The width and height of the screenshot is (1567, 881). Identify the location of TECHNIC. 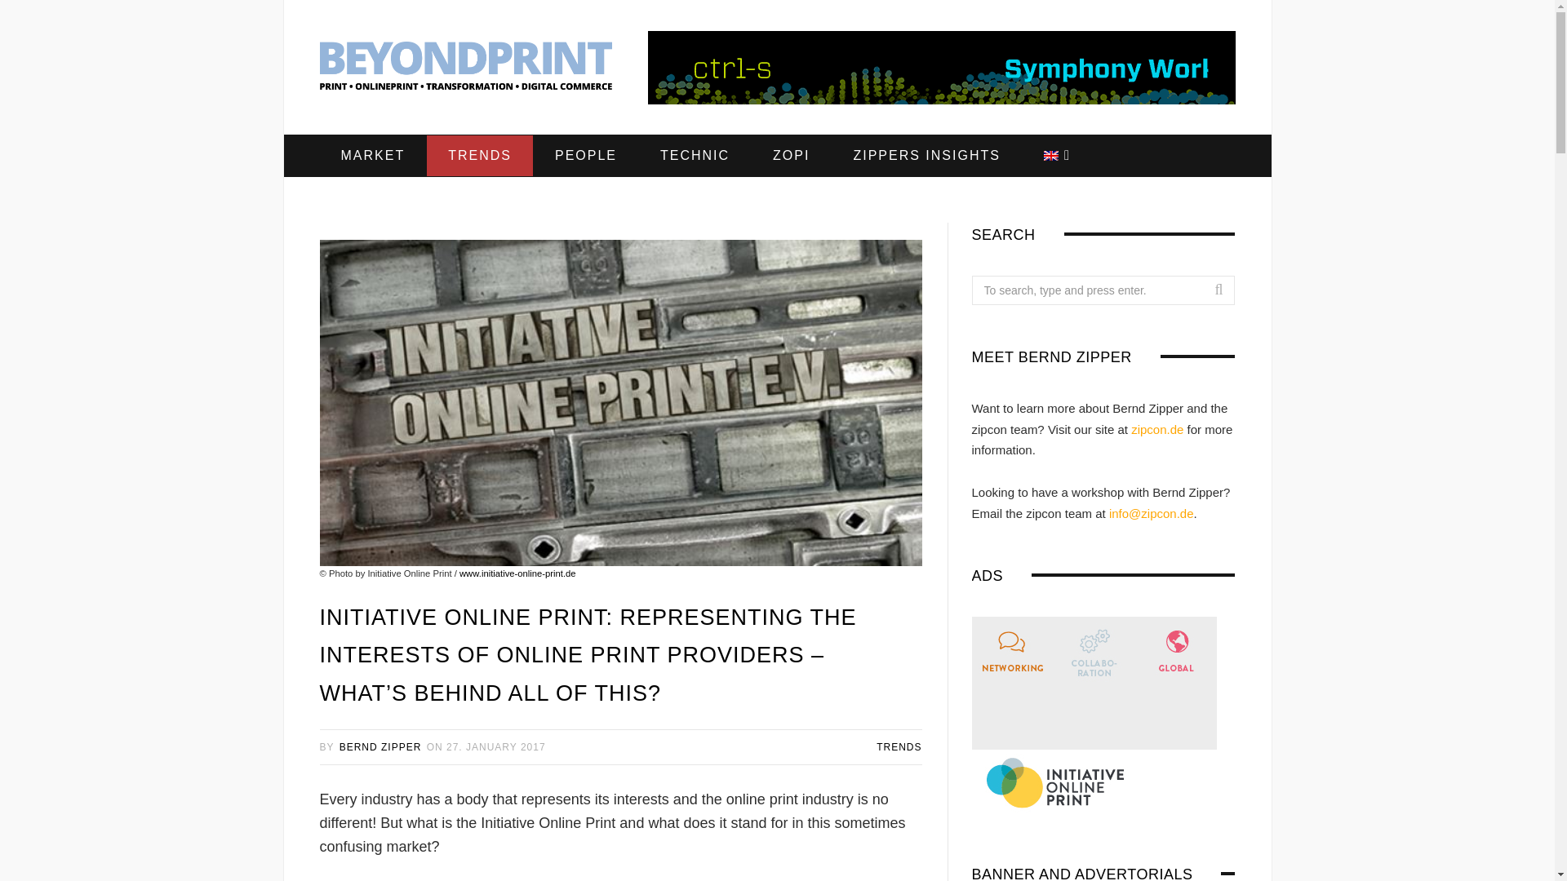
(695, 156).